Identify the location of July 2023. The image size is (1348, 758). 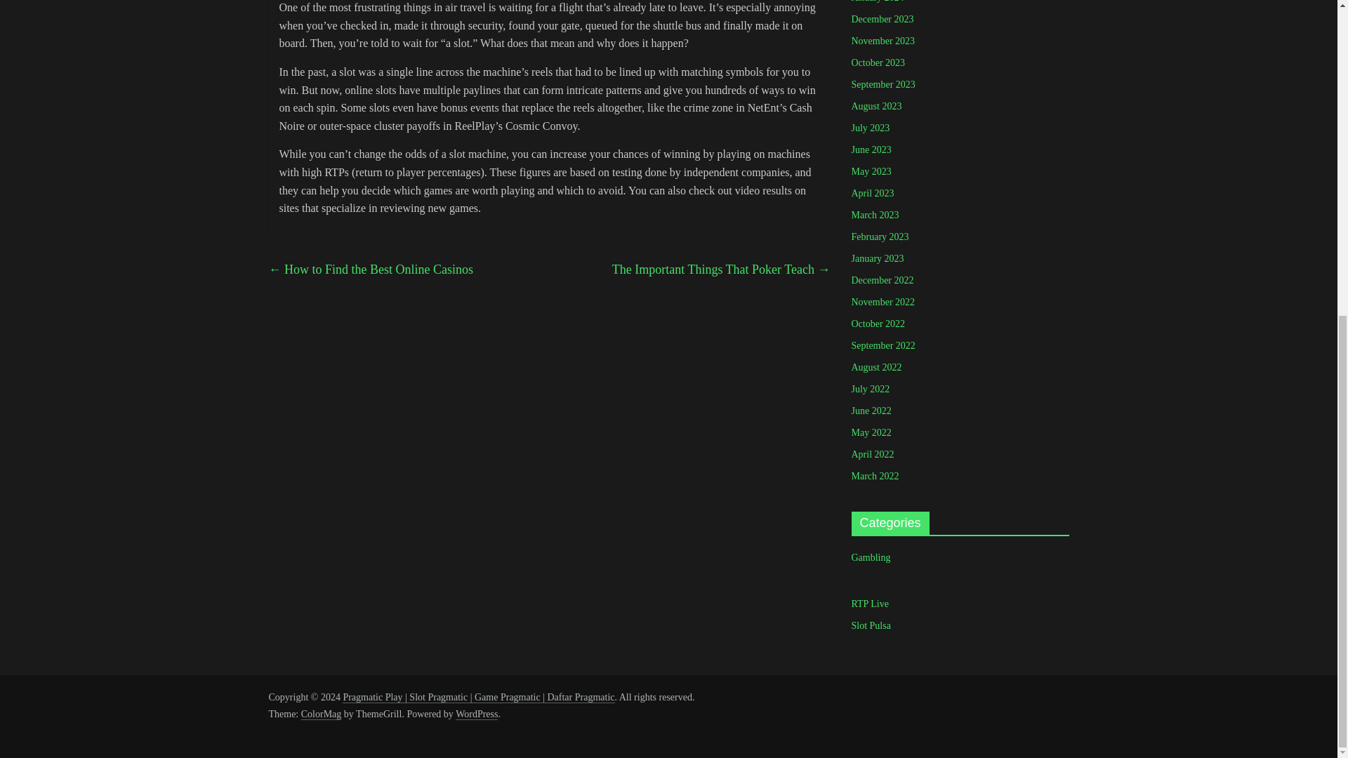
(870, 128).